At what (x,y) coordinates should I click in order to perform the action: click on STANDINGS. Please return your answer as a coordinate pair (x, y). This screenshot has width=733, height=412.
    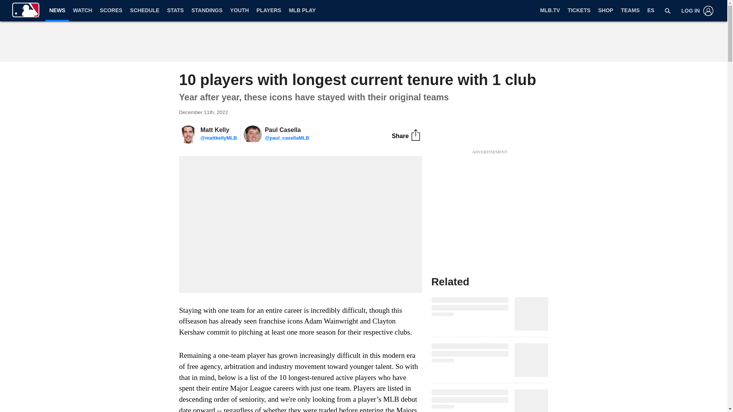
    Looking at the image, I should click on (207, 11).